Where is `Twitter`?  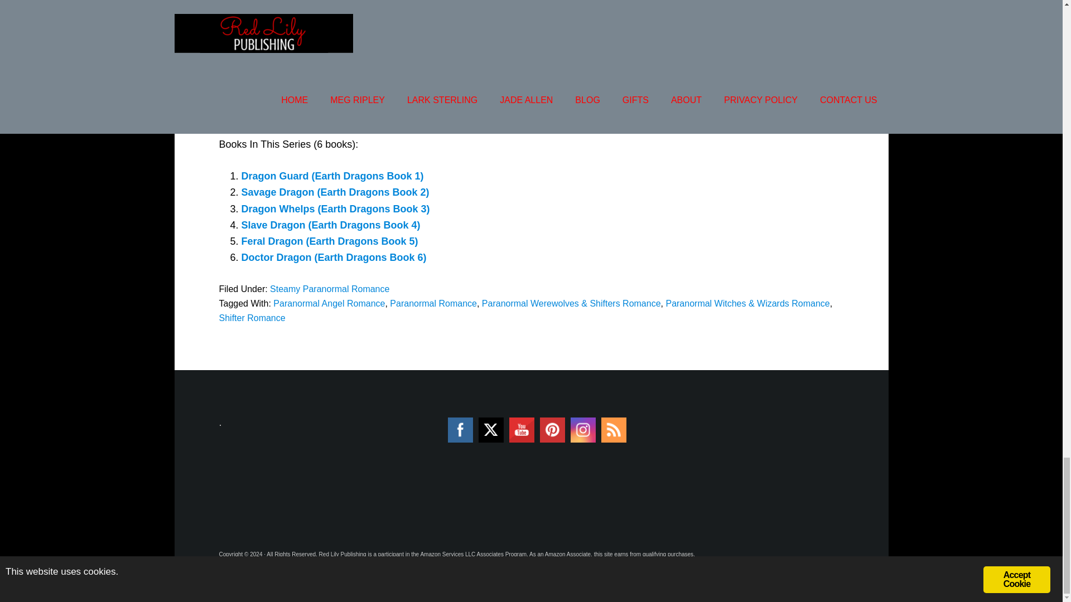
Twitter is located at coordinates (491, 429).